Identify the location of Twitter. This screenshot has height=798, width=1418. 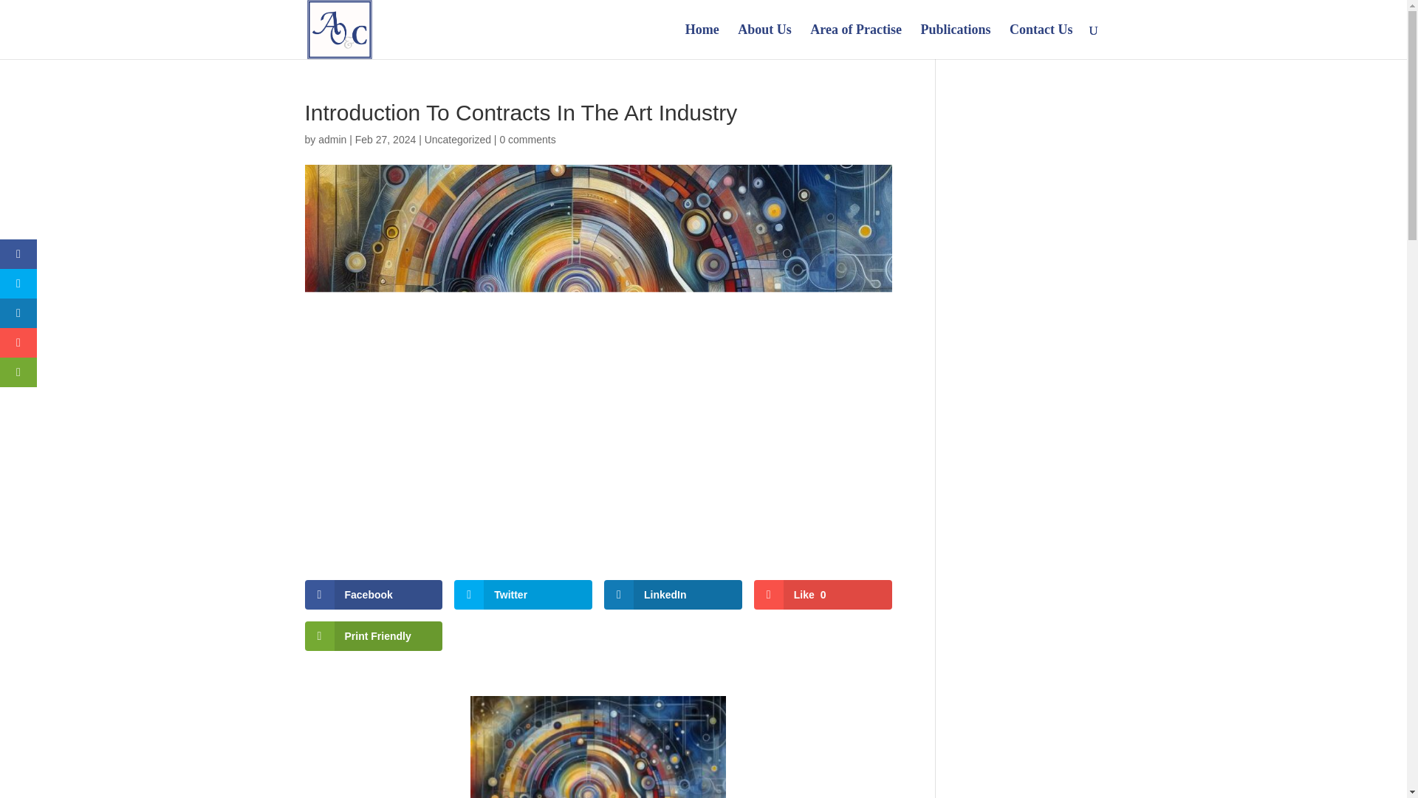
(523, 595).